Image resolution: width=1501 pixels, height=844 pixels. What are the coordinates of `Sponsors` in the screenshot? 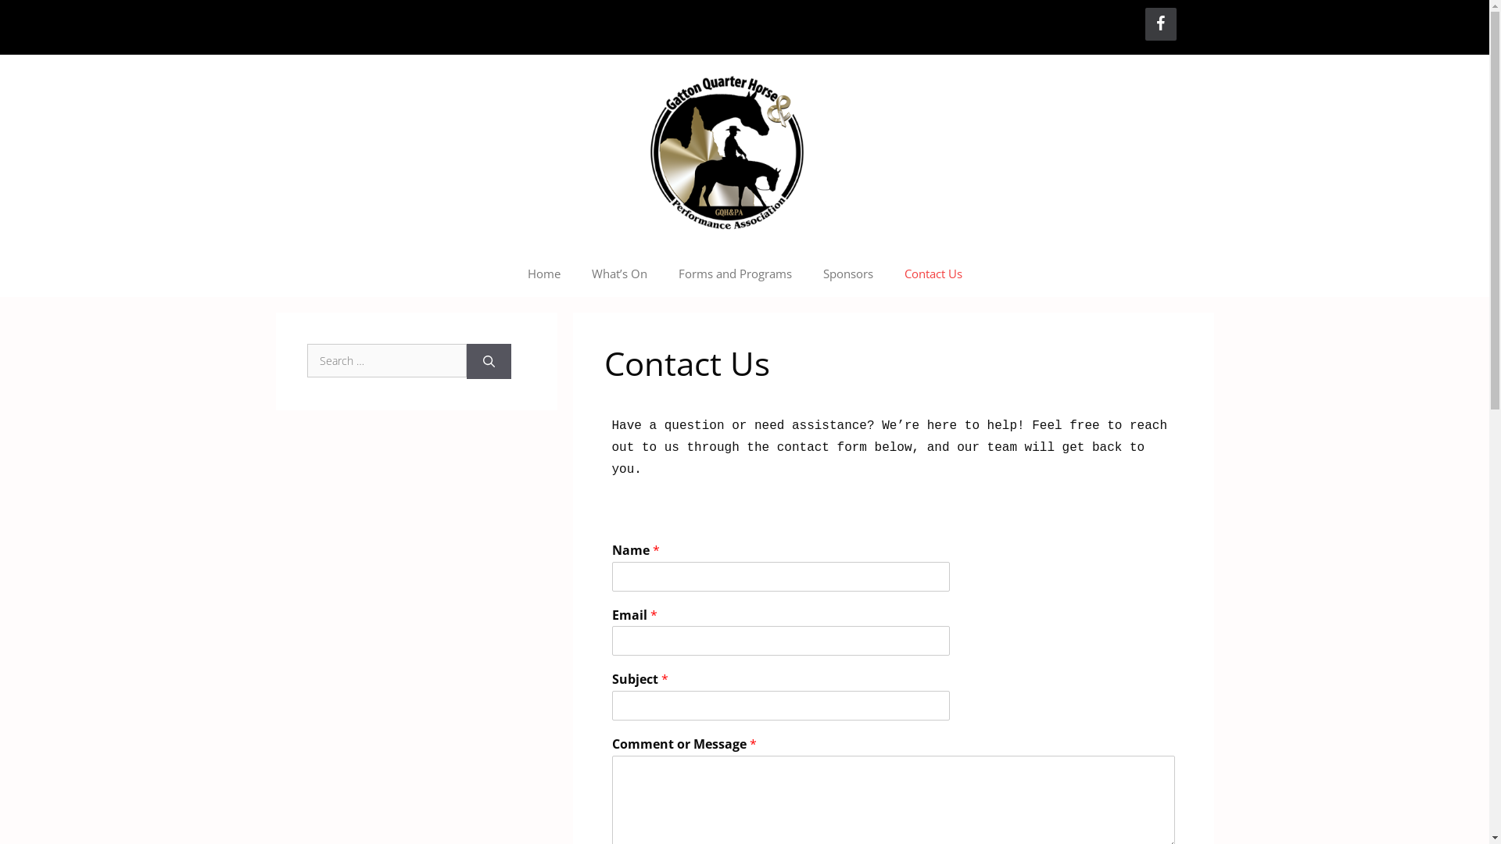 It's located at (847, 274).